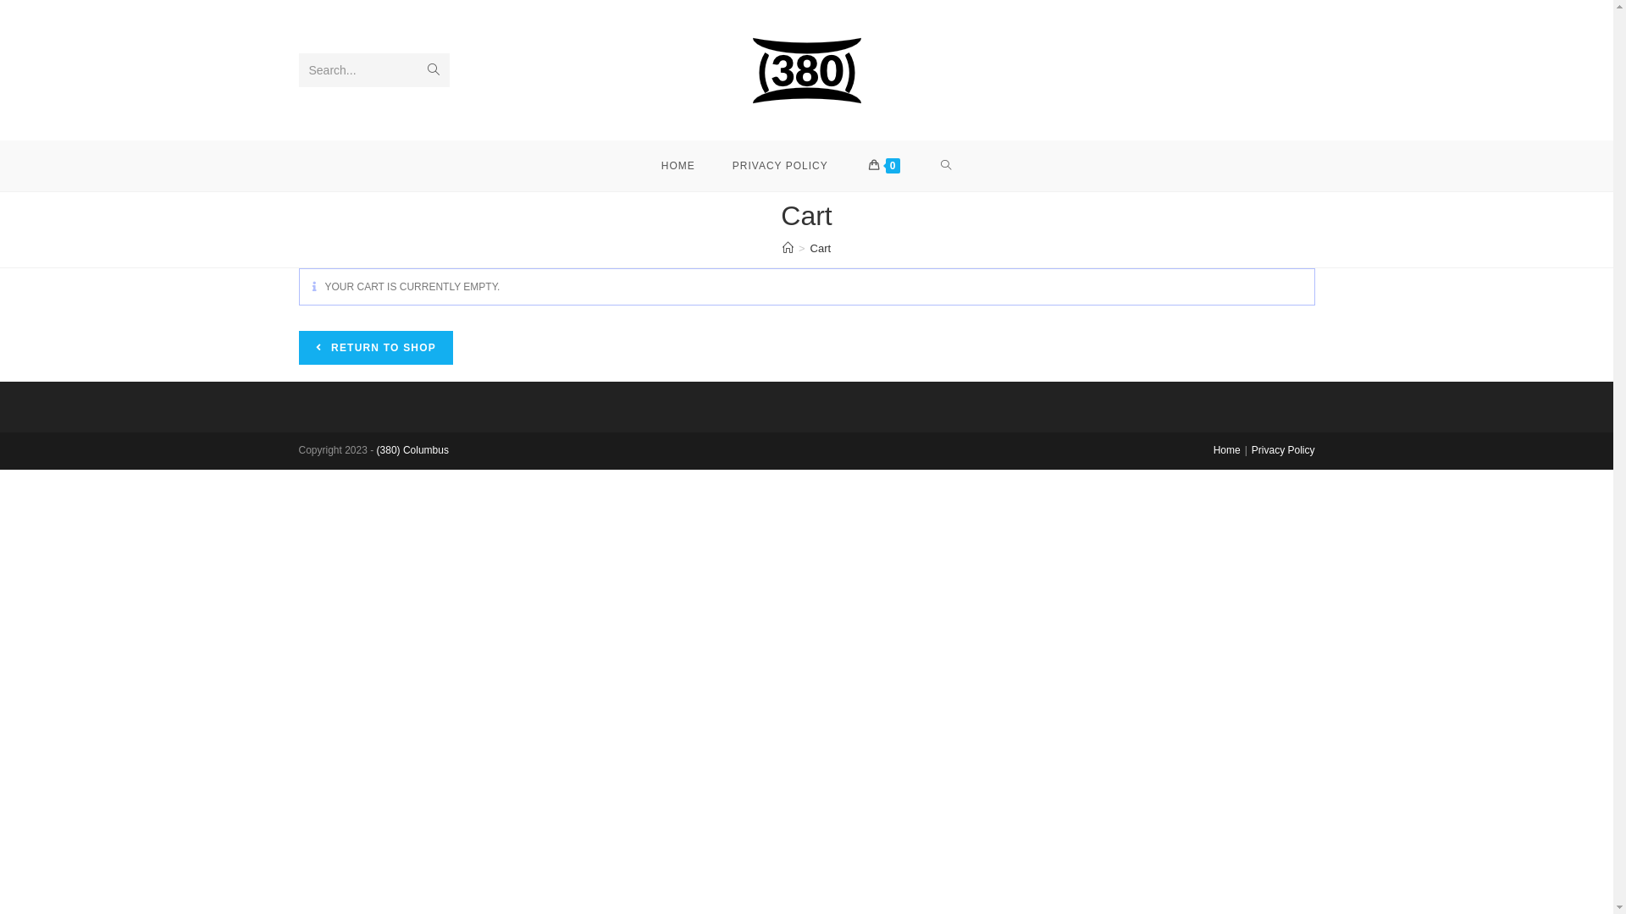  What do you see at coordinates (885, 166) in the screenshot?
I see `0` at bounding box center [885, 166].